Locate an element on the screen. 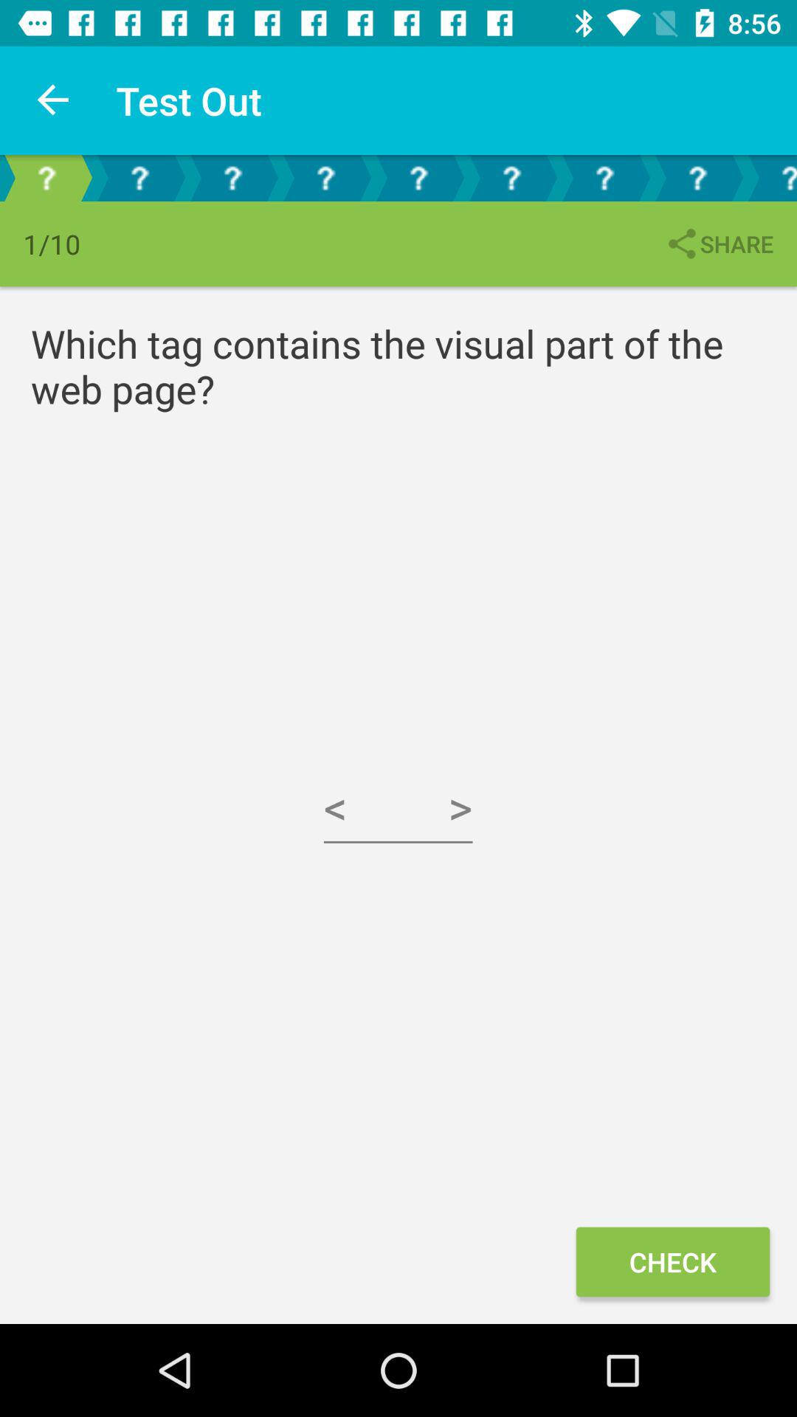 This screenshot has width=797, height=1417. launch icon below the which tag contains icon is located at coordinates (398, 807).